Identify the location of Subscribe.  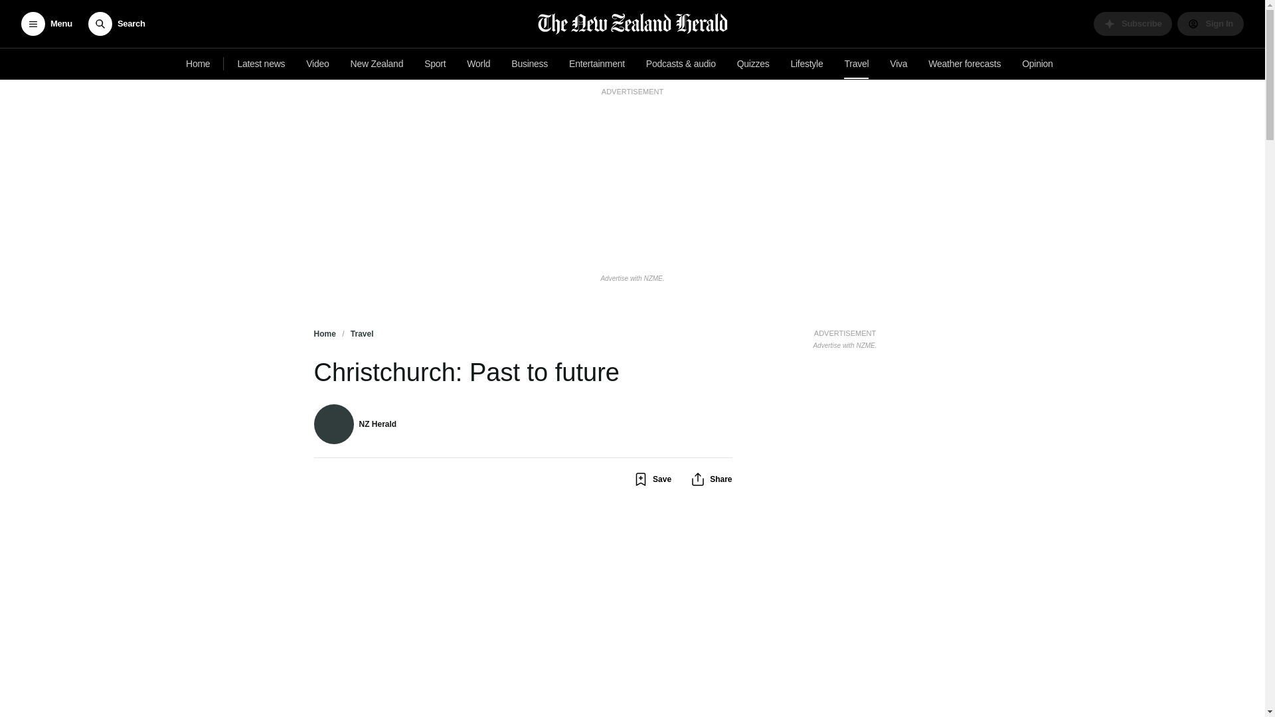
(1133, 24).